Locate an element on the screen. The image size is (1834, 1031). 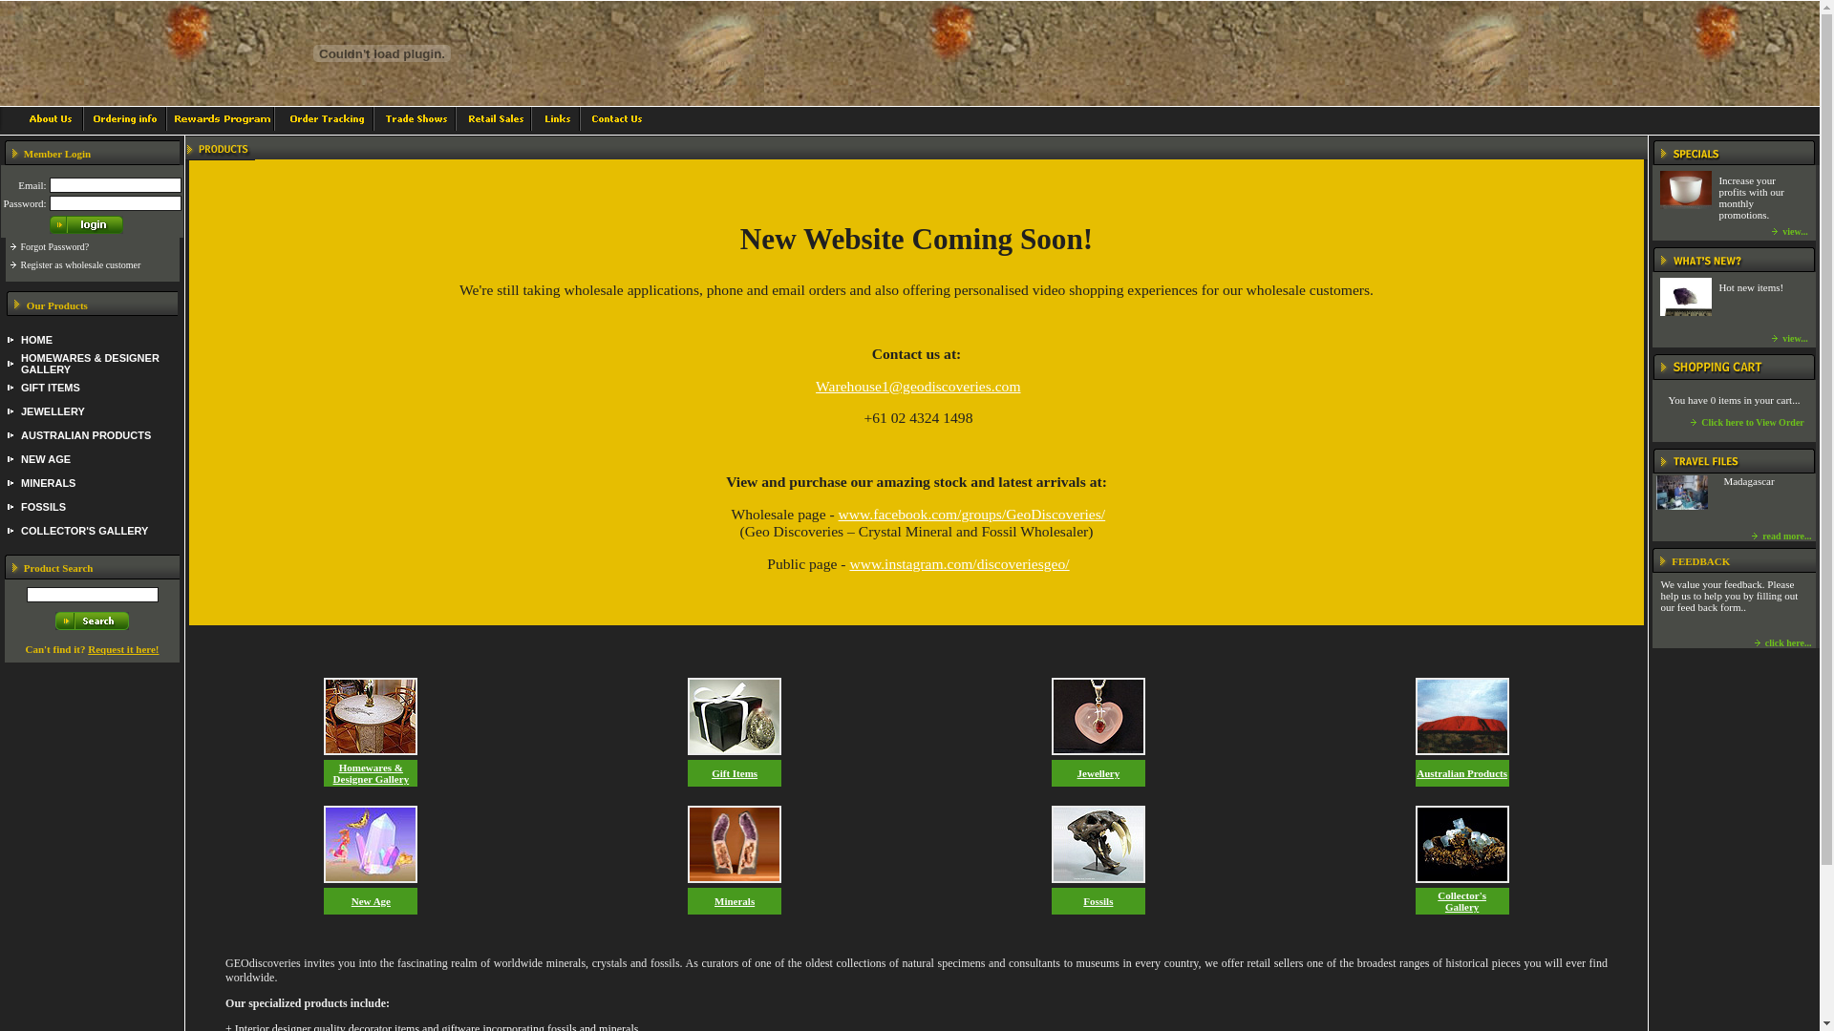
New Age is located at coordinates (371, 901).